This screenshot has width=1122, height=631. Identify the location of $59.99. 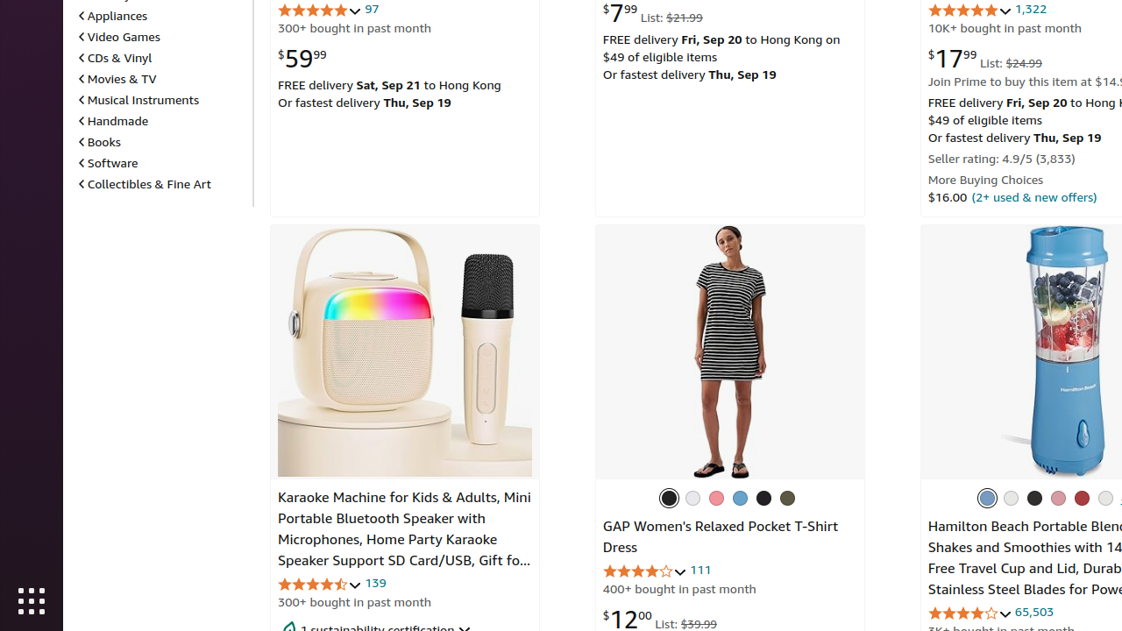
(302, 58).